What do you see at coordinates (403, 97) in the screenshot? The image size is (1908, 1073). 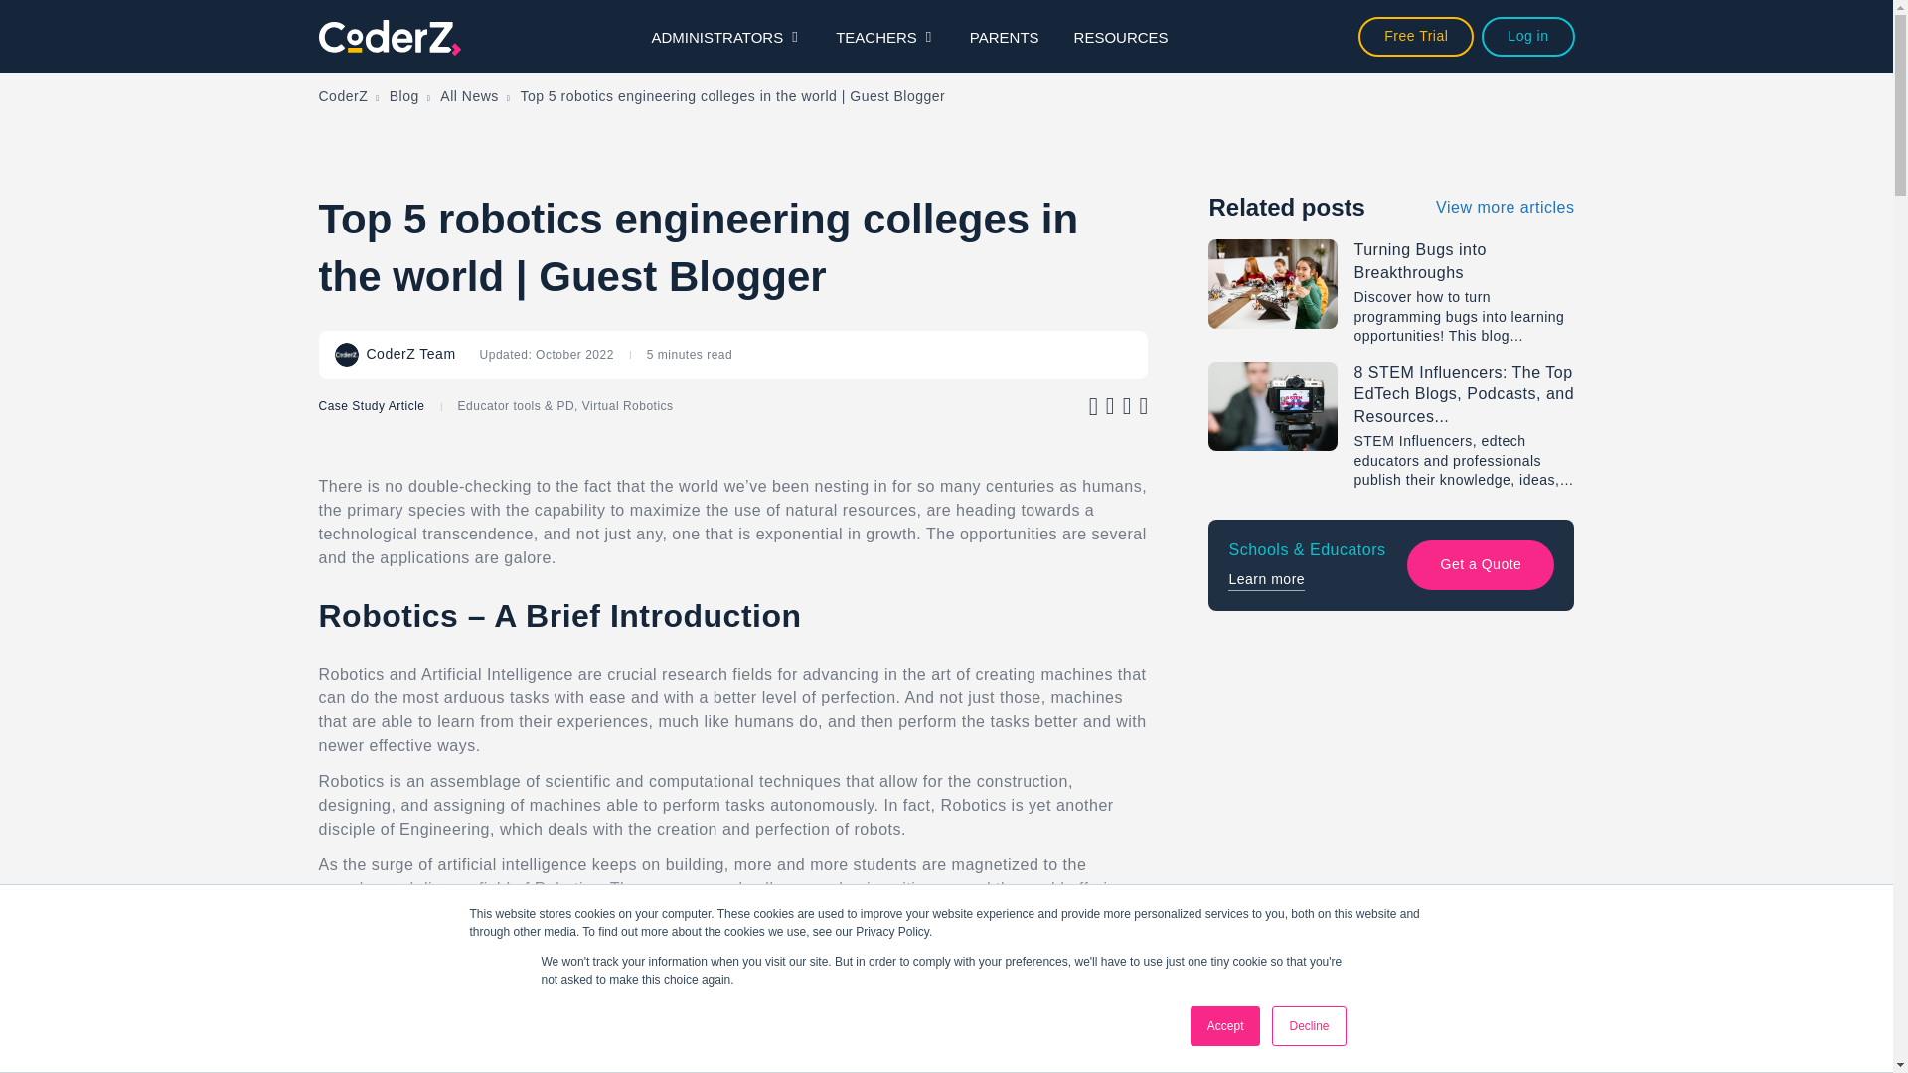 I see `Blog` at bounding box center [403, 97].